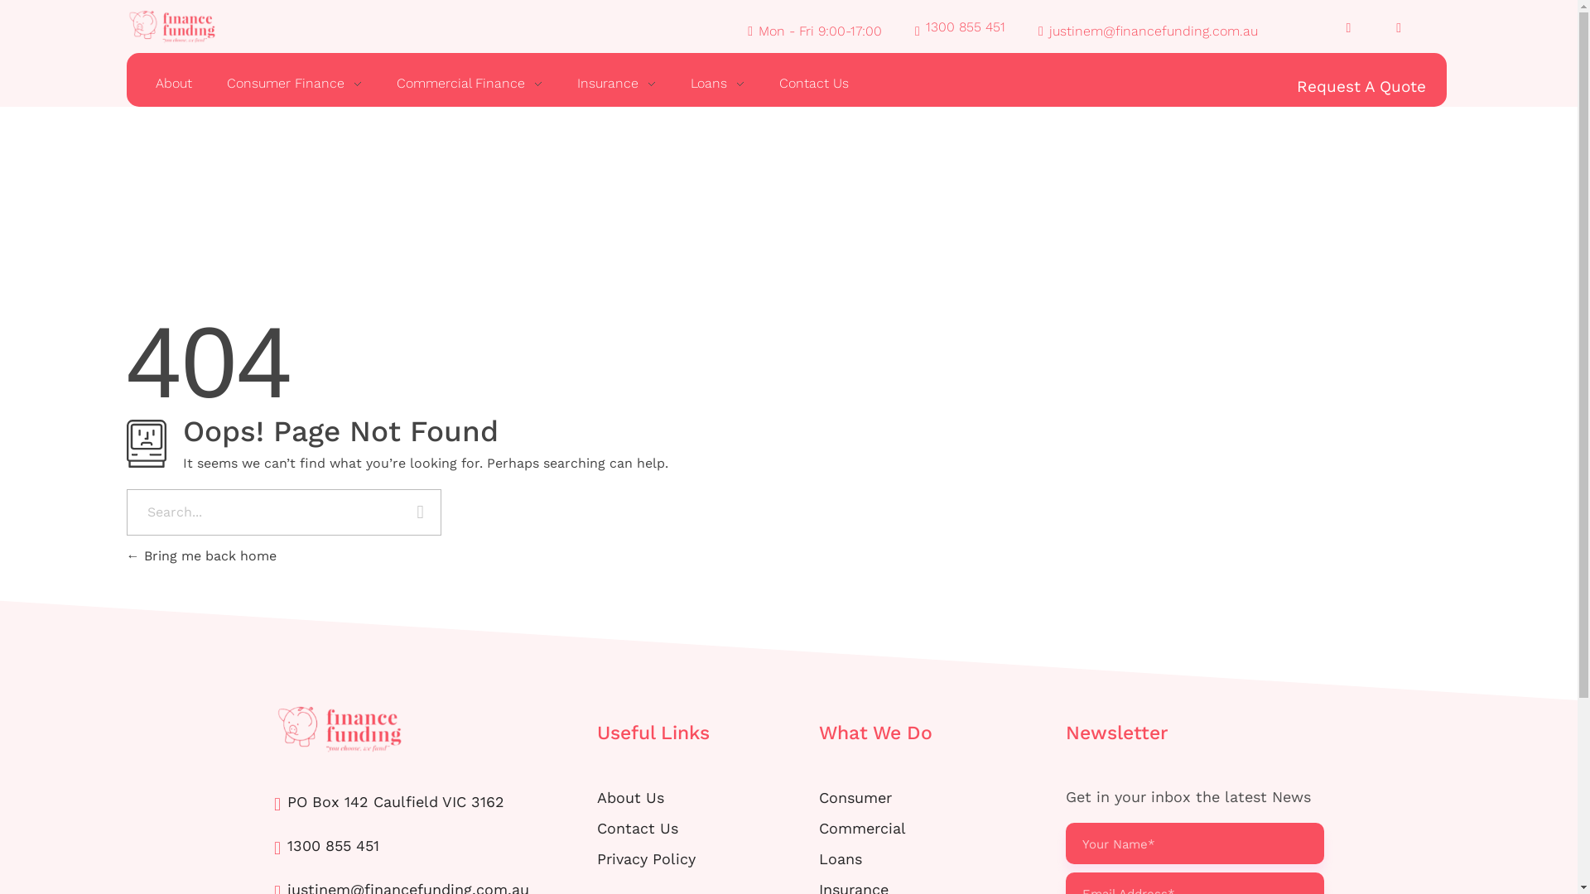 The image size is (1590, 894). What do you see at coordinates (805, 84) in the screenshot?
I see `Contact Us` at bounding box center [805, 84].